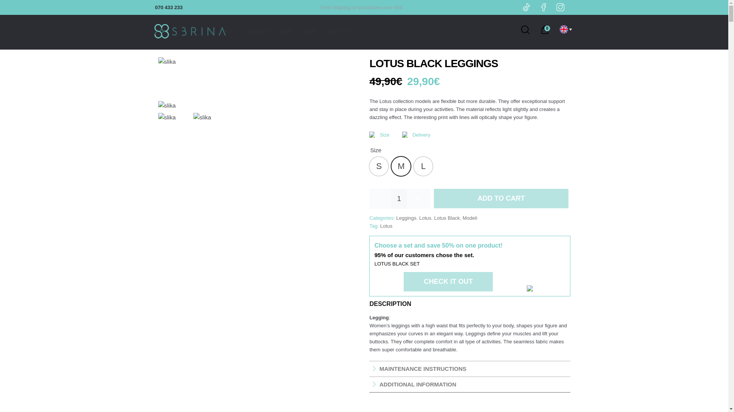 The height and width of the screenshot is (412, 734). What do you see at coordinates (230, 32) in the screenshot?
I see `SETS` at bounding box center [230, 32].